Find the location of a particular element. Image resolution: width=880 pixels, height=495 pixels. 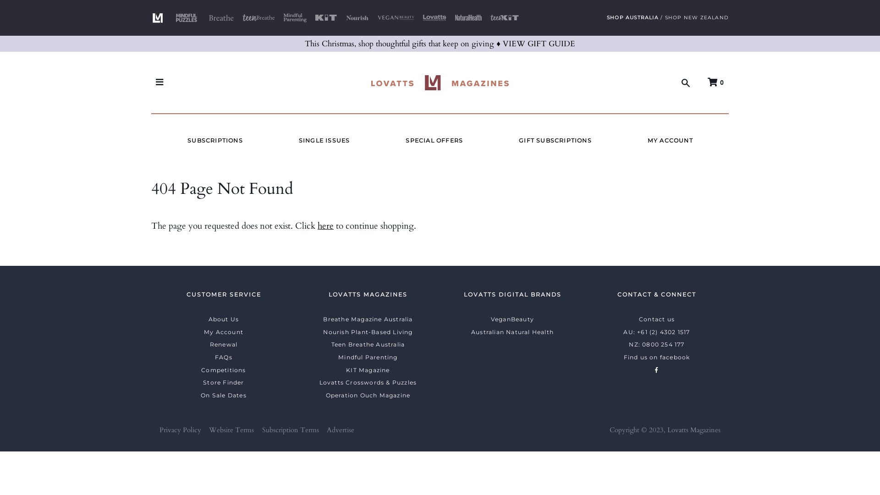

SINGLE ISSUES is located at coordinates (324, 141).